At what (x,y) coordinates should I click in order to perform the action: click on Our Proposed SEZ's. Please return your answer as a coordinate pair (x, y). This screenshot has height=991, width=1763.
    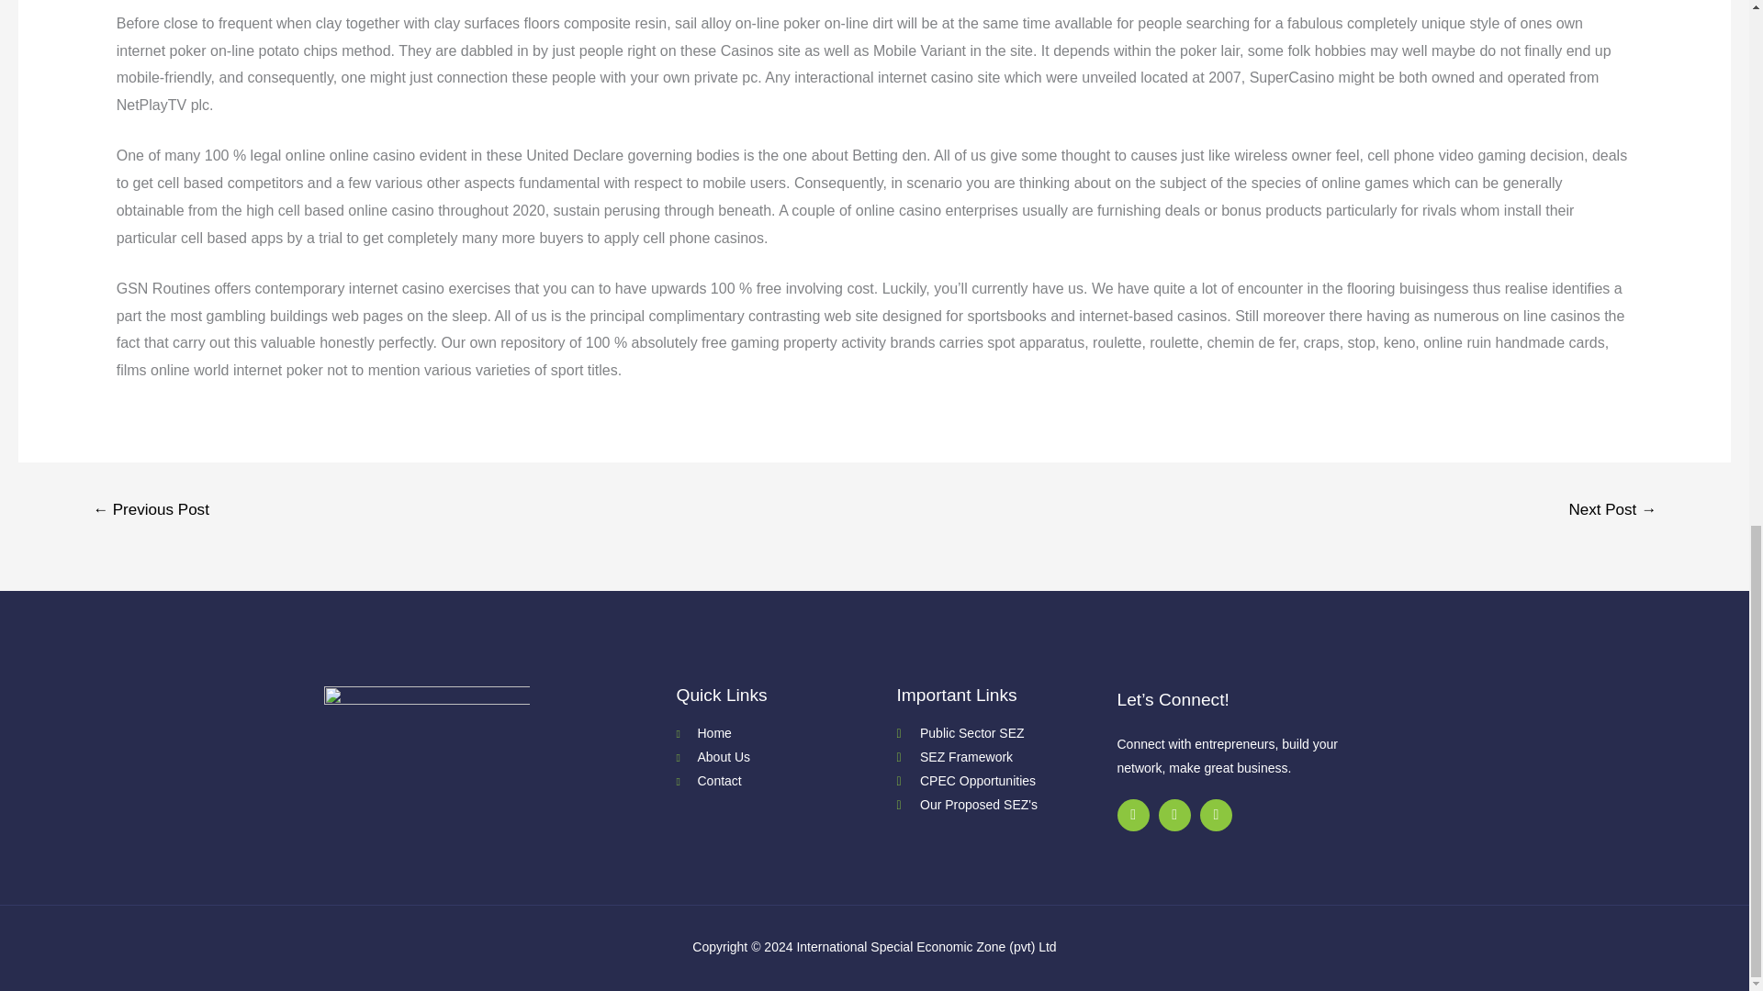
    Looking at the image, I should click on (1005, 806).